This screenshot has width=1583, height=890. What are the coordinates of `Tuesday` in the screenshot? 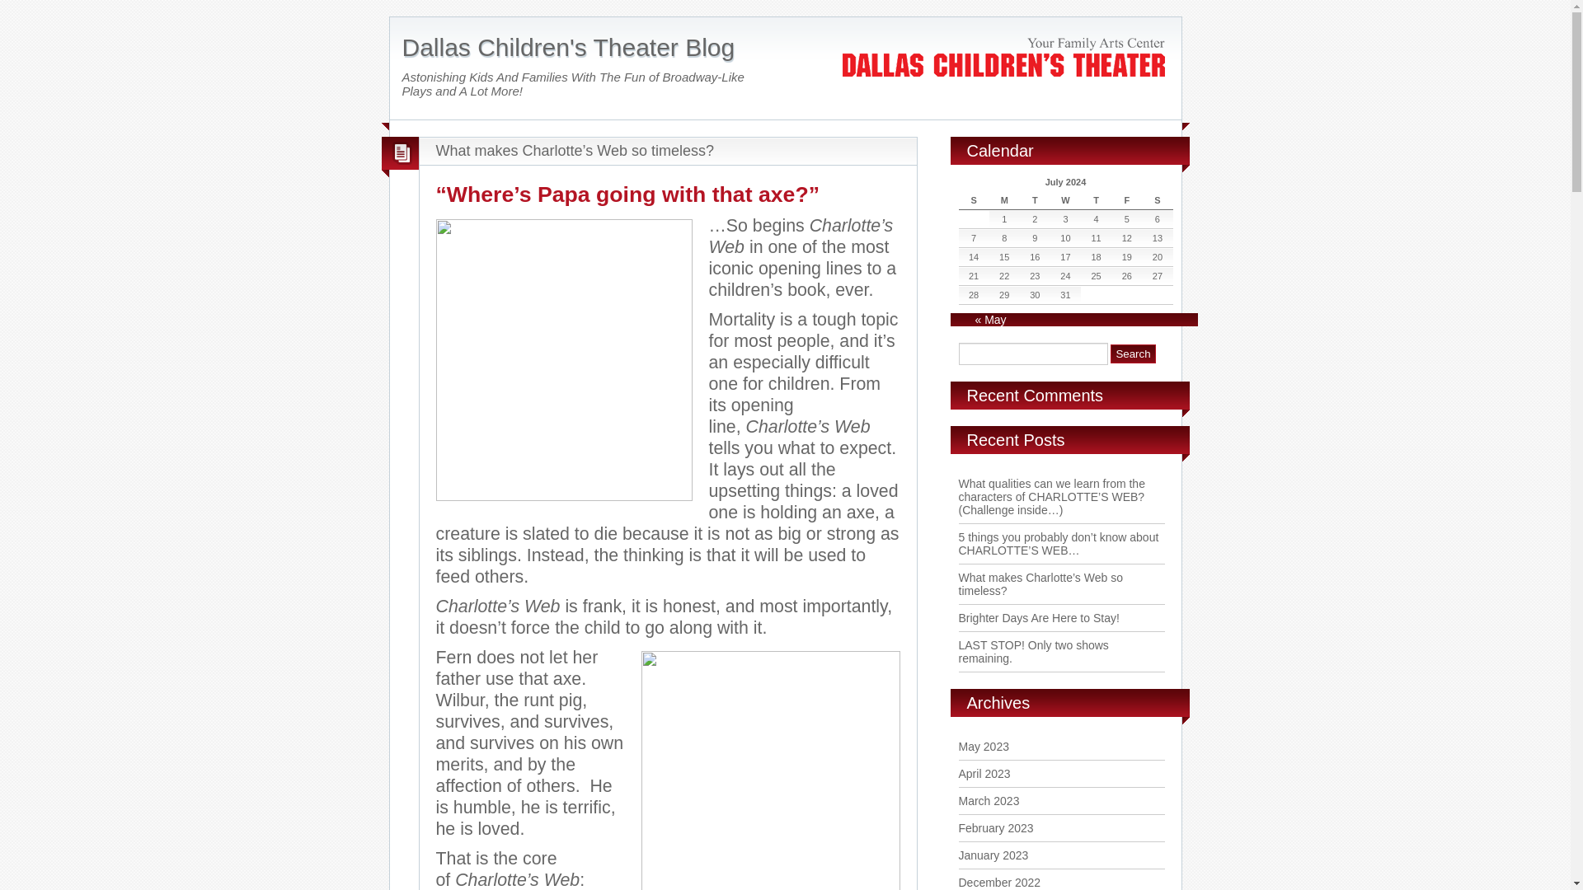 It's located at (1035, 200).